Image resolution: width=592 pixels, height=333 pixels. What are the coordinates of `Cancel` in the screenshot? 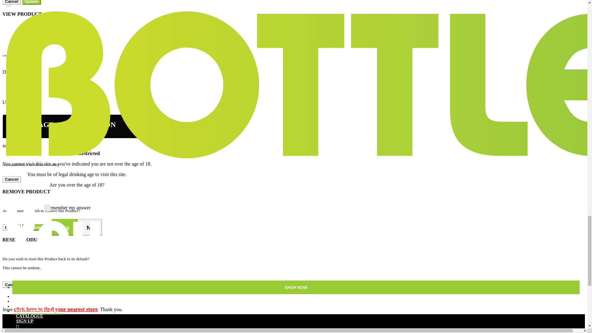 It's located at (11, 179).